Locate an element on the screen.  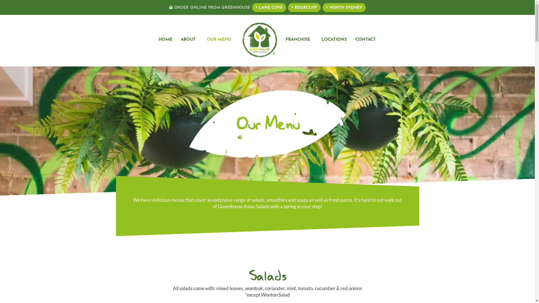
CONTACT is located at coordinates (366, 52).